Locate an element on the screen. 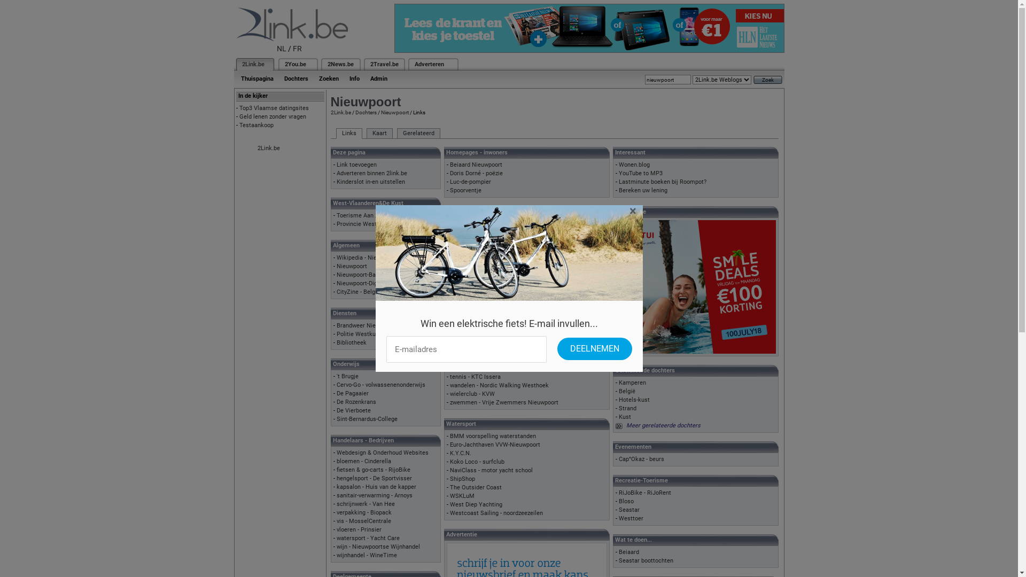  Seastar boottochten is located at coordinates (646, 561).